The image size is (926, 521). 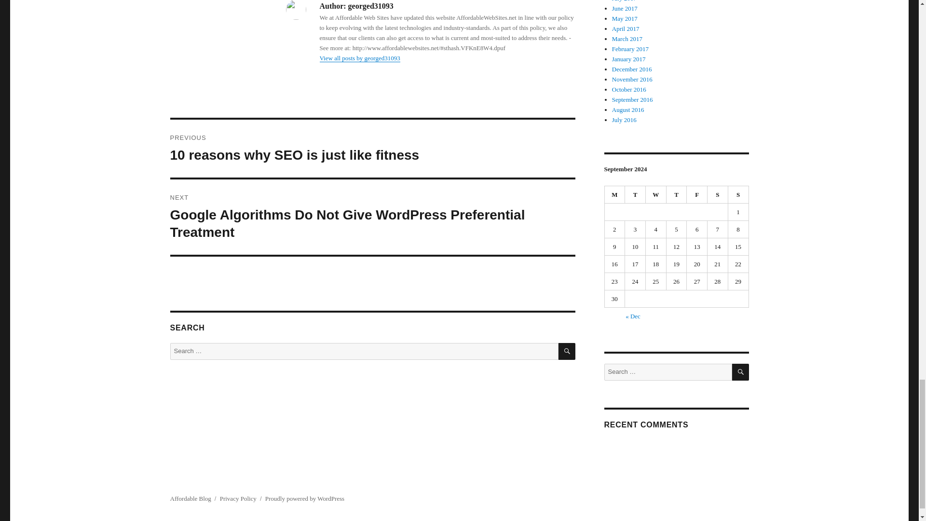 What do you see at coordinates (718, 195) in the screenshot?
I see `Saturday` at bounding box center [718, 195].